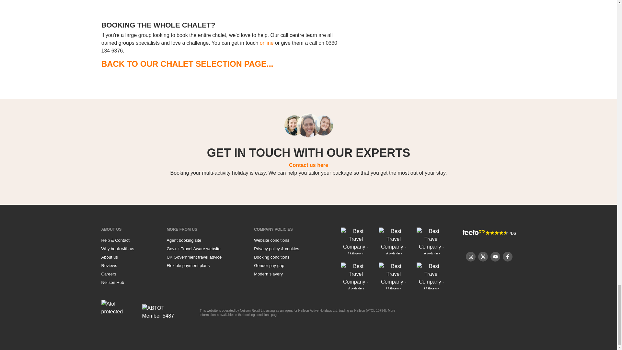 Image resolution: width=622 pixels, height=350 pixels. What do you see at coordinates (112, 283) in the screenshot?
I see `Find Inspirational articles about our holidays` at bounding box center [112, 283].